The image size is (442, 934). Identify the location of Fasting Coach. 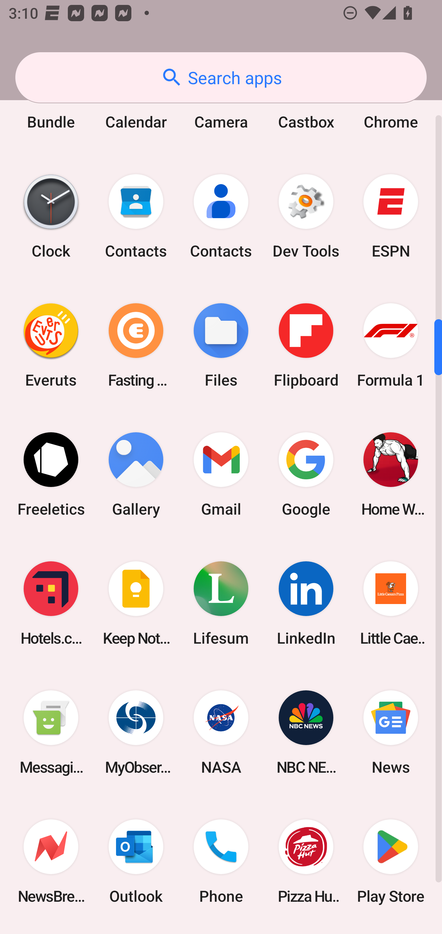
(136, 345).